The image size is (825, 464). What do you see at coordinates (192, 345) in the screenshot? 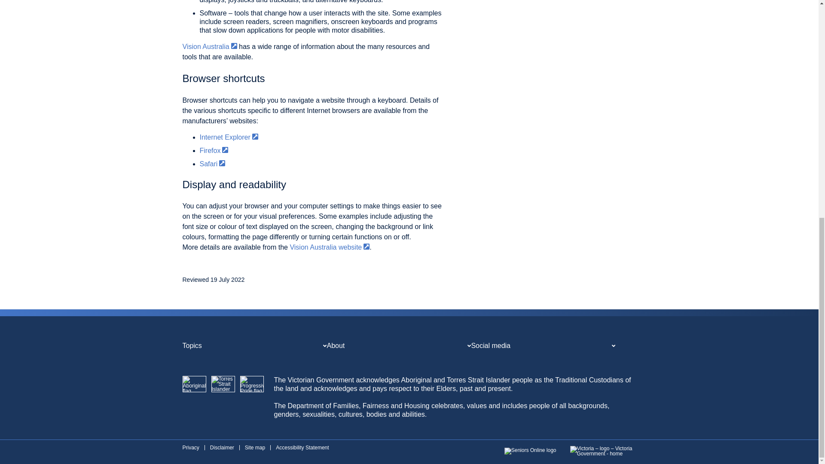
I see `Topics` at bounding box center [192, 345].